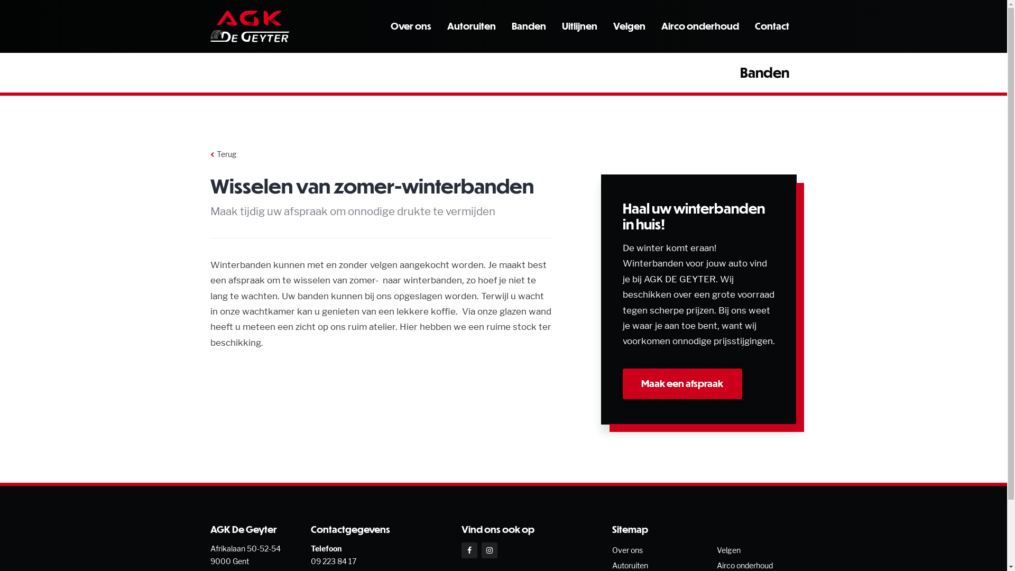 The width and height of the screenshot is (1015, 571). What do you see at coordinates (579, 26) in the screenshot?
I see `Uitlijnen` at bounding box center [579, 26].